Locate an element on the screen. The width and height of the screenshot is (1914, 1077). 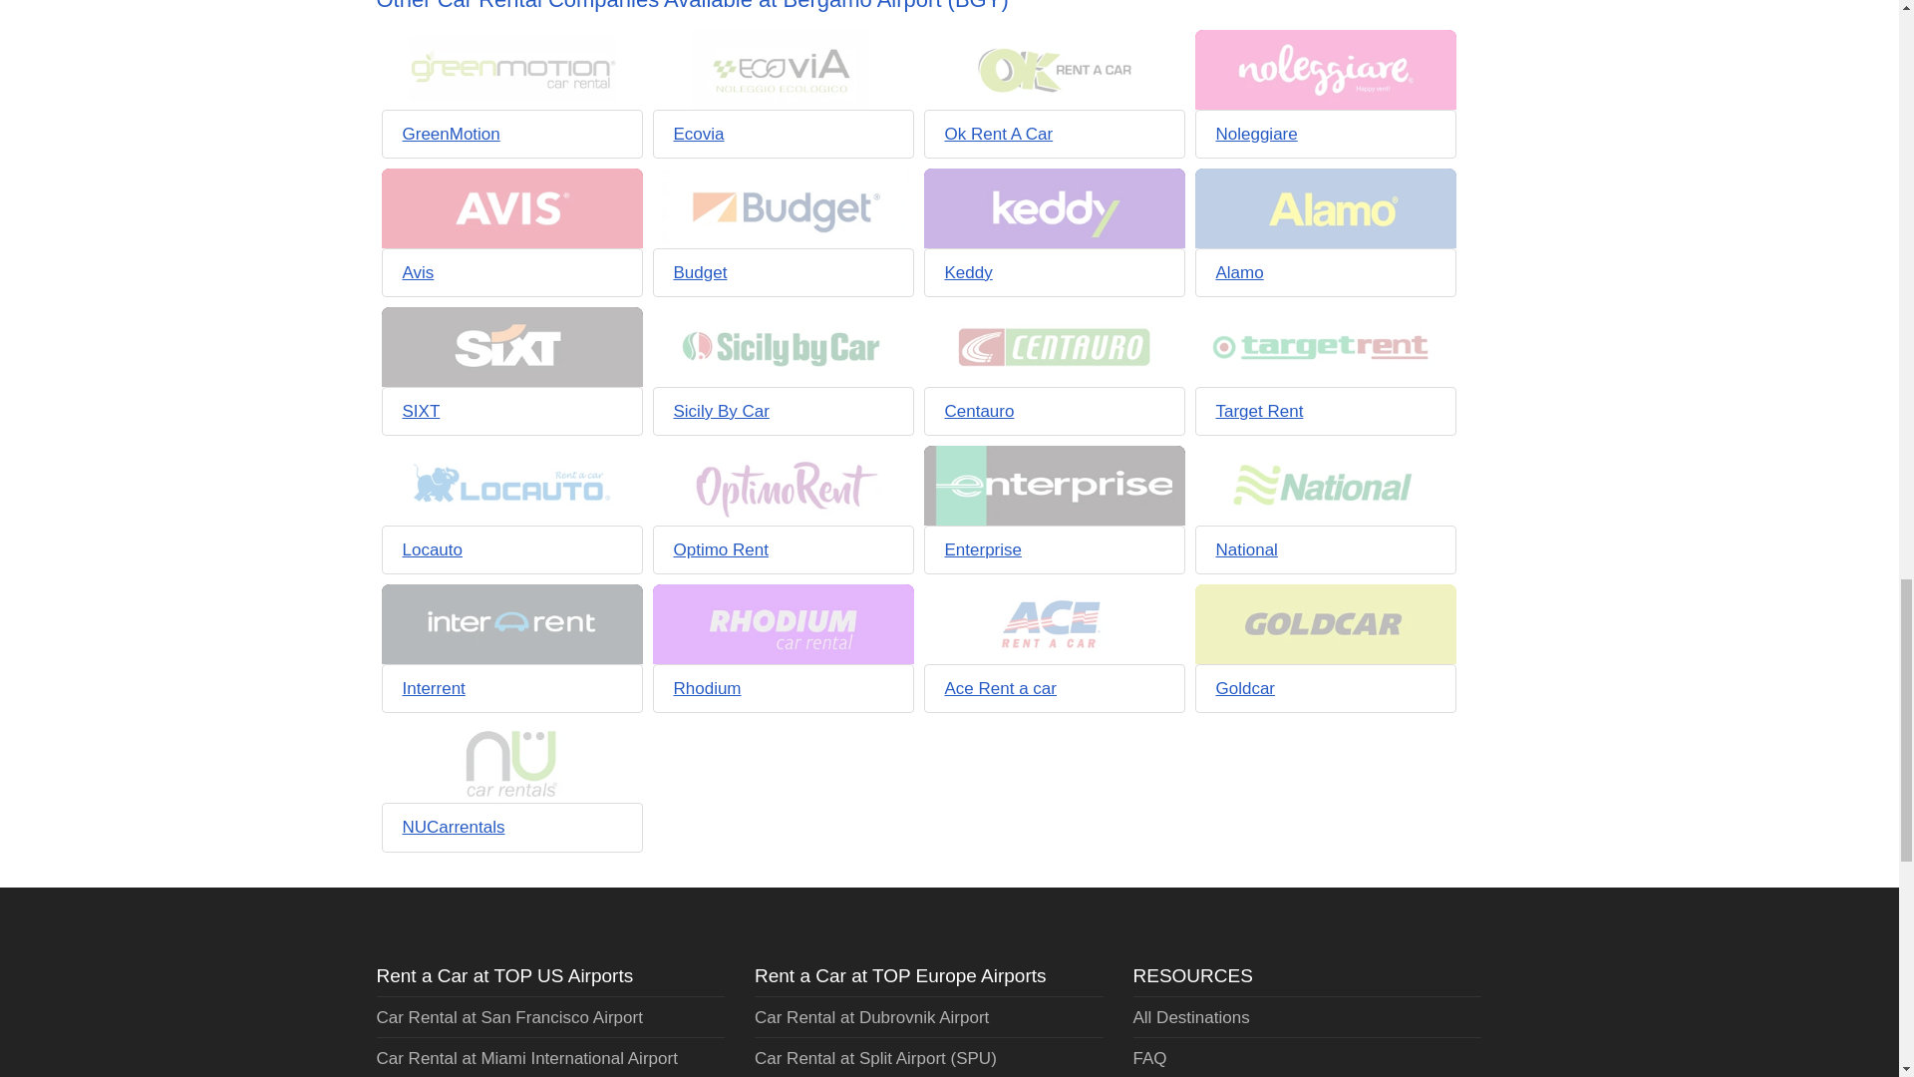
Alamo is located at coordinates (1239, 271).